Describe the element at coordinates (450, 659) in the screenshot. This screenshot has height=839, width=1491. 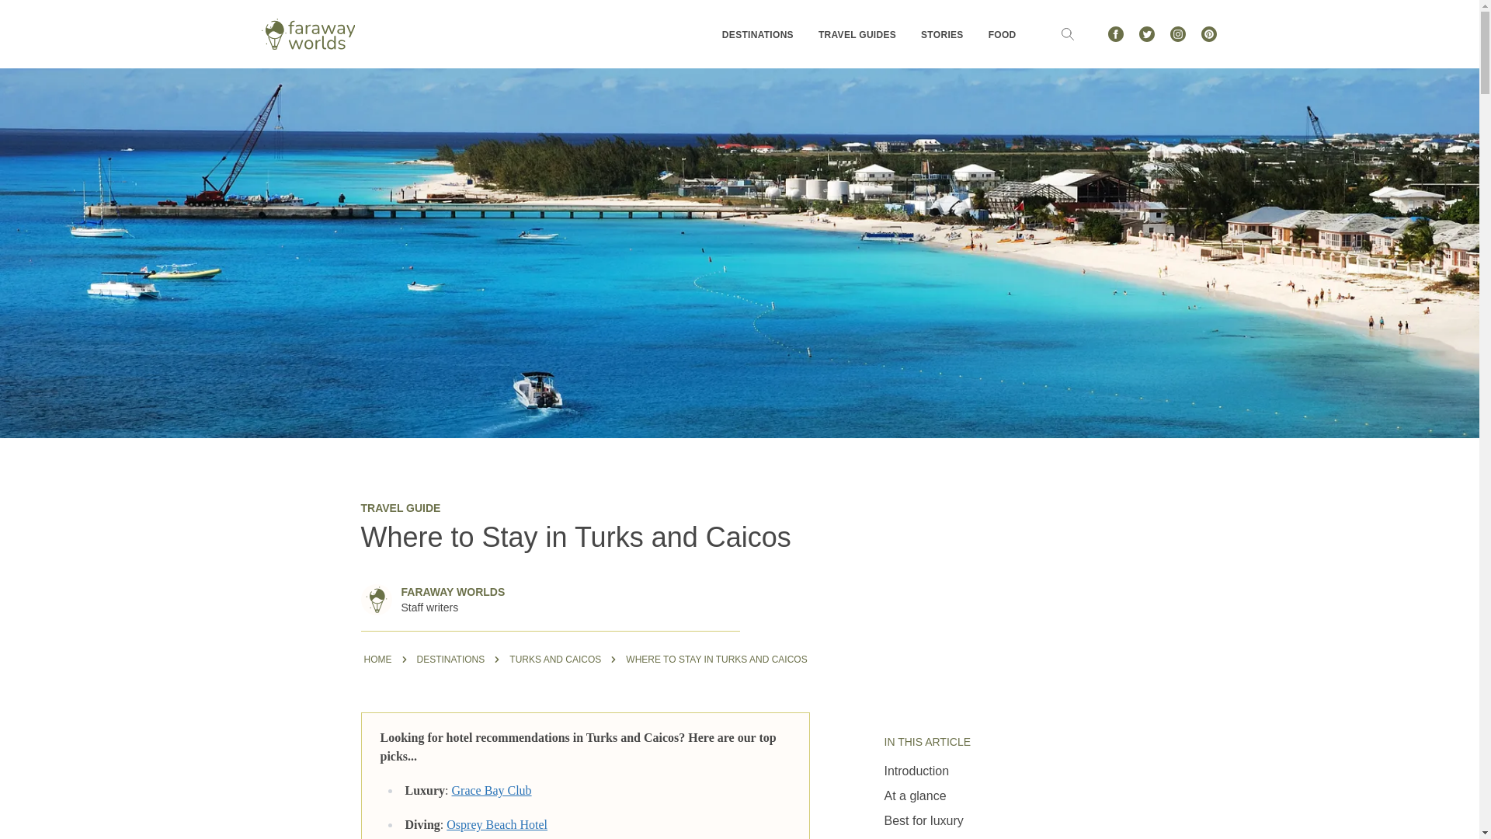
I see `DESTINATIONS` at that location.